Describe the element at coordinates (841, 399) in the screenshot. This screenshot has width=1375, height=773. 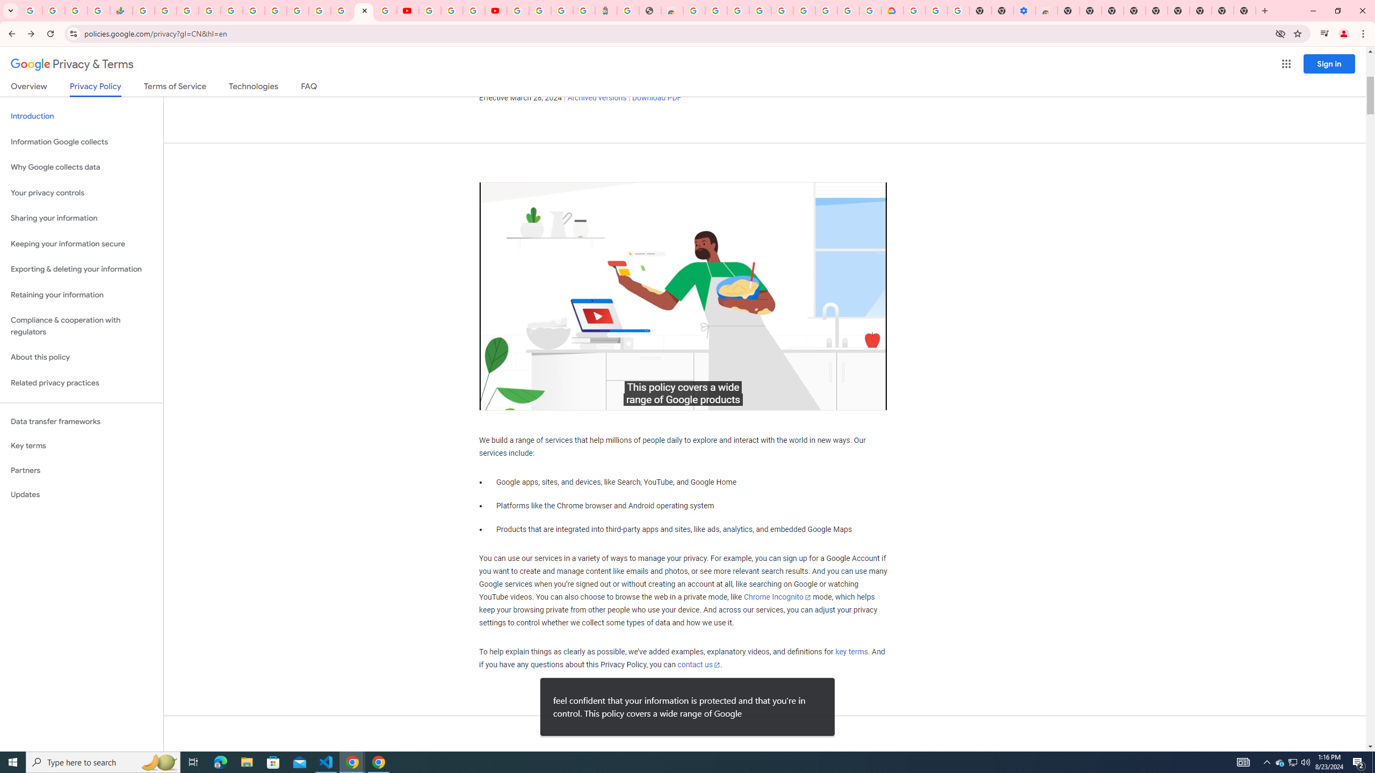
I see `Watch on YouTube` at that location.